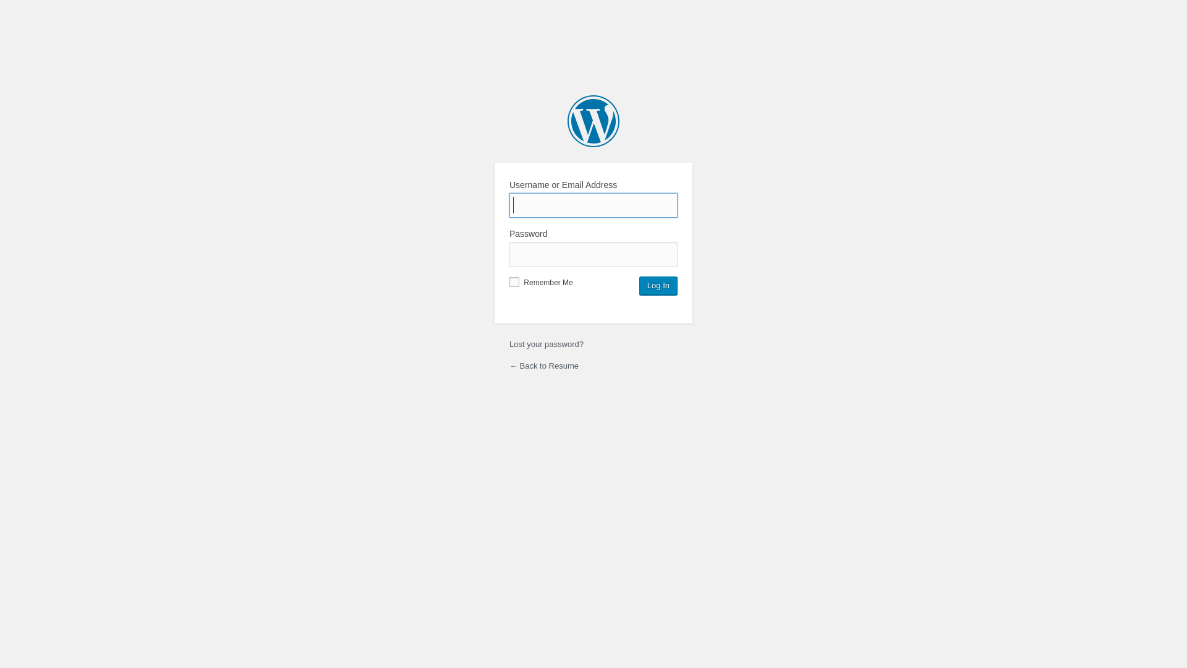  I want to click on Lost your password?, so click(547, 344).